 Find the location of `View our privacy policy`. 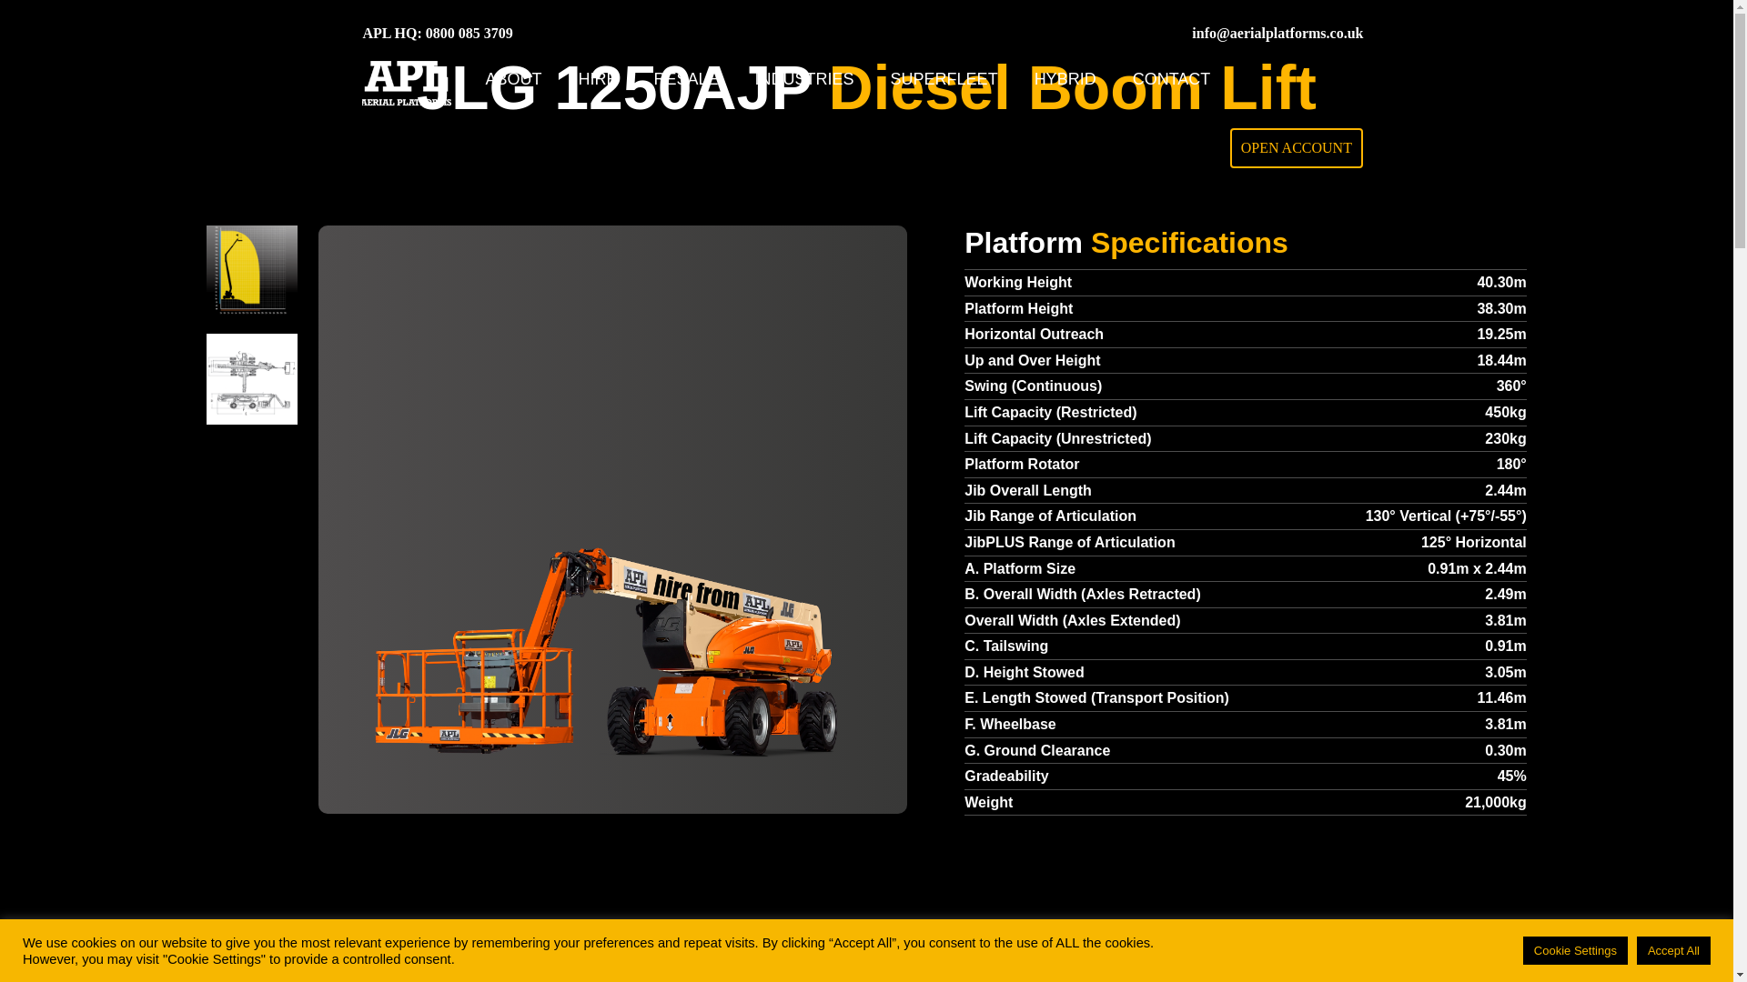

View our privacy policy is located at coordinates (626, 949).